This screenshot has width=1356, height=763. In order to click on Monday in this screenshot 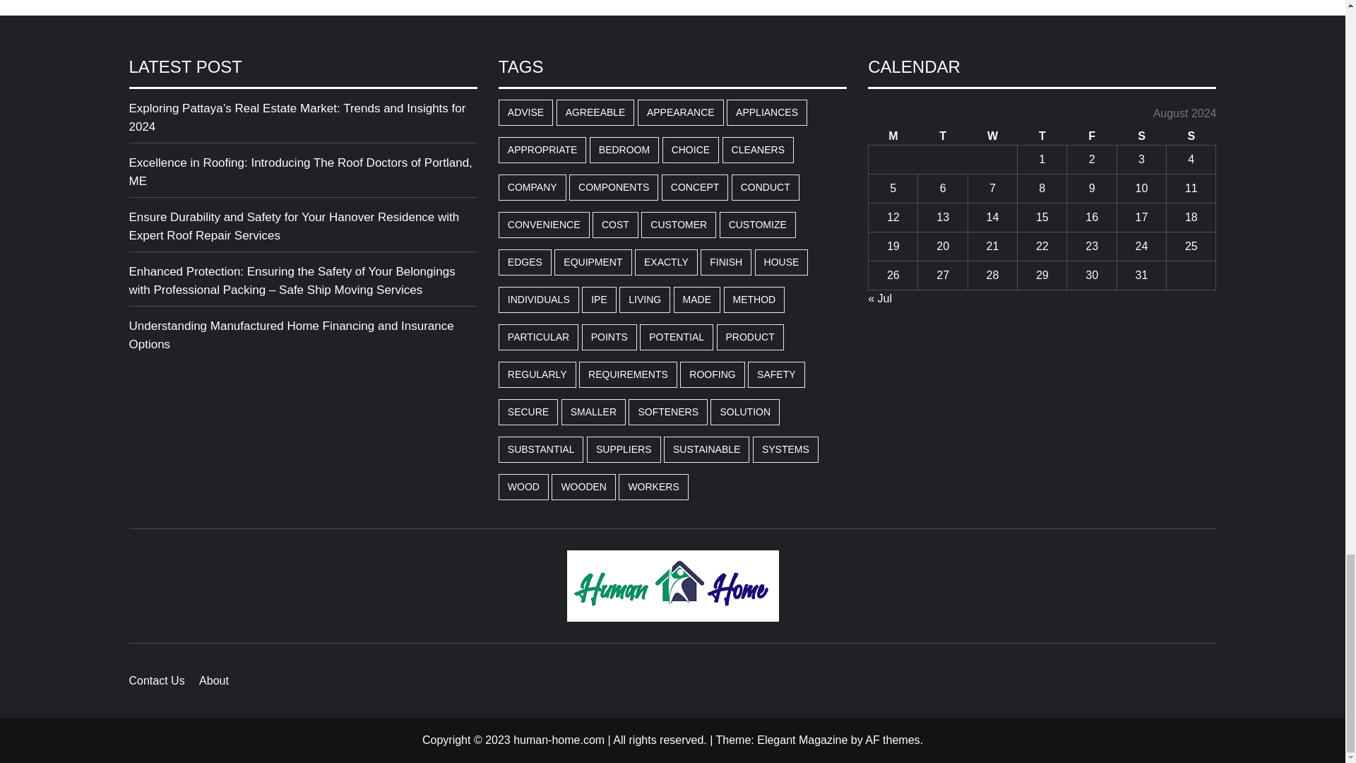, I will do `click(893, 137)`.